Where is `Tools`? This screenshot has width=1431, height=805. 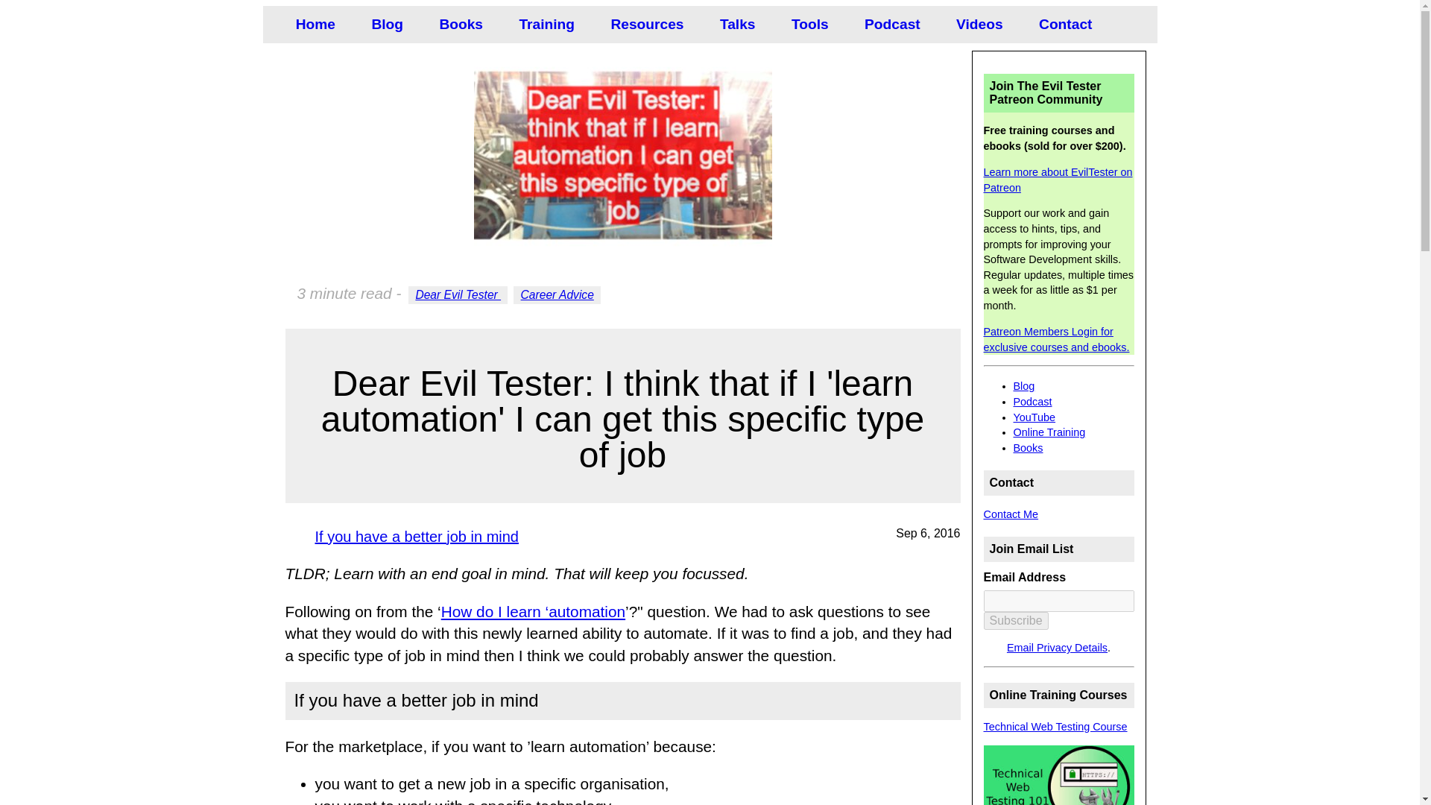 Tools is located at coordinates (806, 24).